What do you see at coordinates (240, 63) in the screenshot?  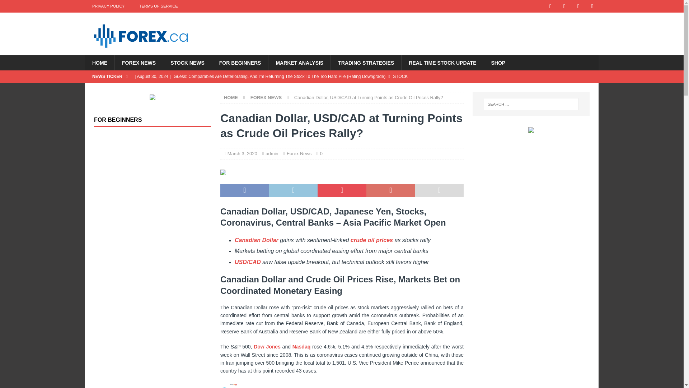 I see `FOR BEGINNERS` at bounding box center [240, 63].